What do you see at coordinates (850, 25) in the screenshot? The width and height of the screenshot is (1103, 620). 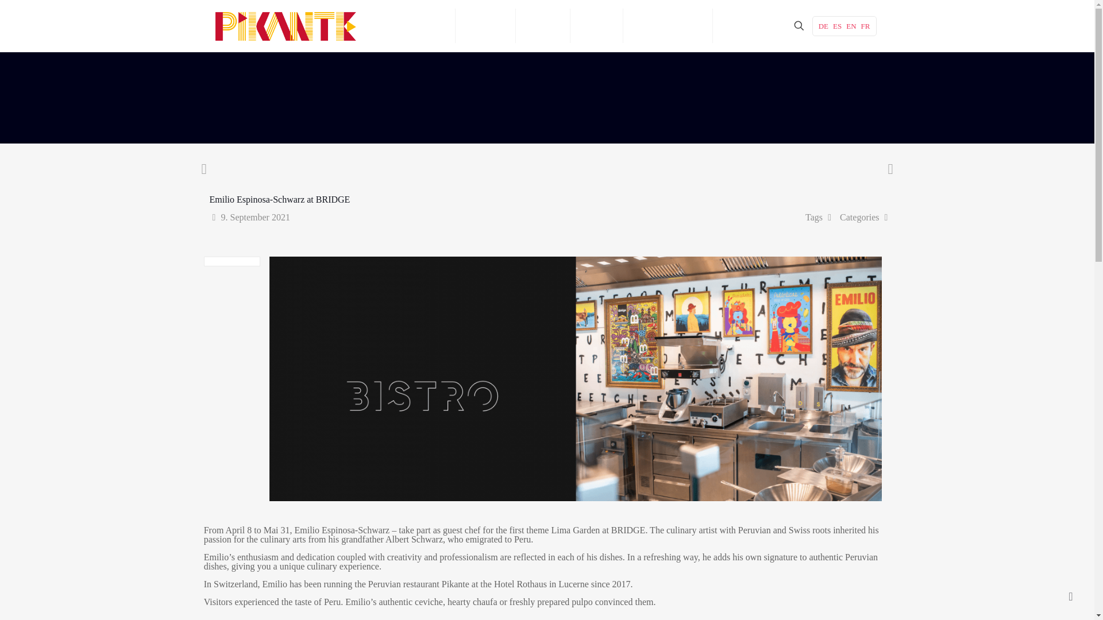 I see `EN` at bounding box center [850, 25].